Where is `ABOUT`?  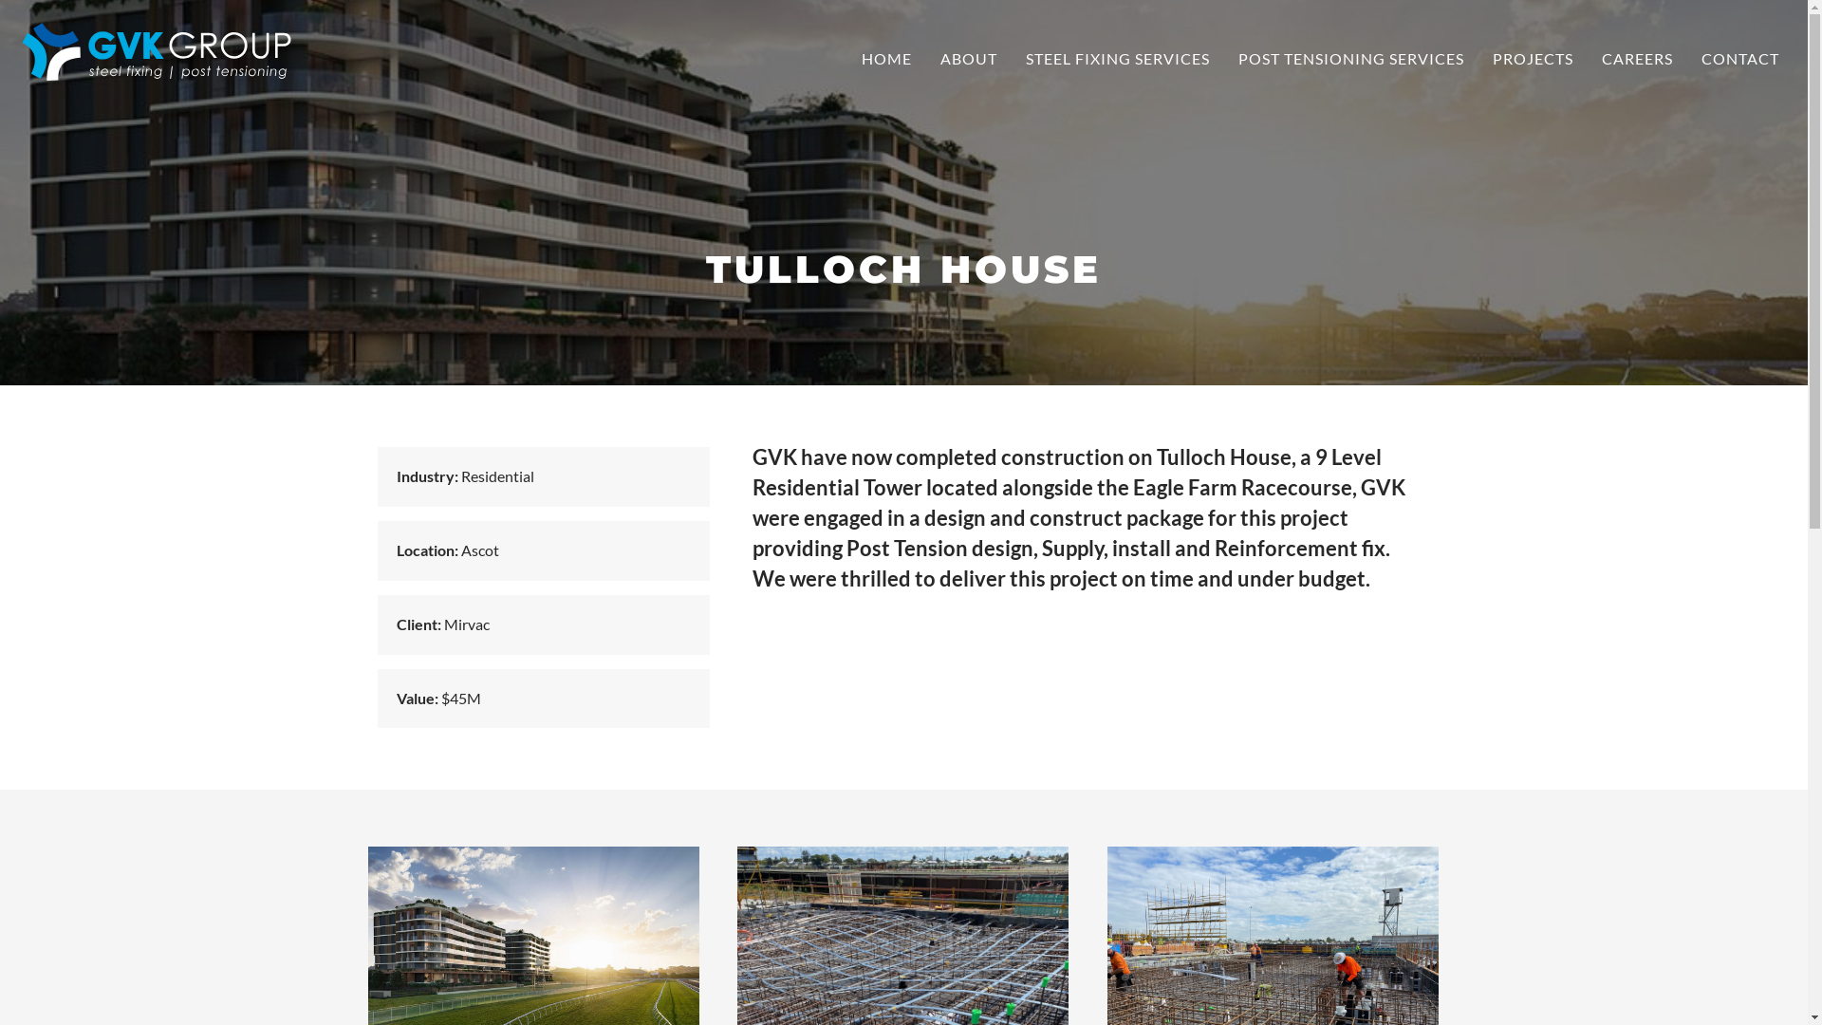 ABOUT is located at coordinates (969, 60).